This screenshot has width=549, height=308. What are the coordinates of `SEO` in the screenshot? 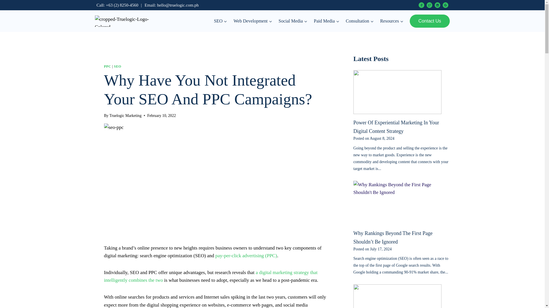 It's located at (221, 21).